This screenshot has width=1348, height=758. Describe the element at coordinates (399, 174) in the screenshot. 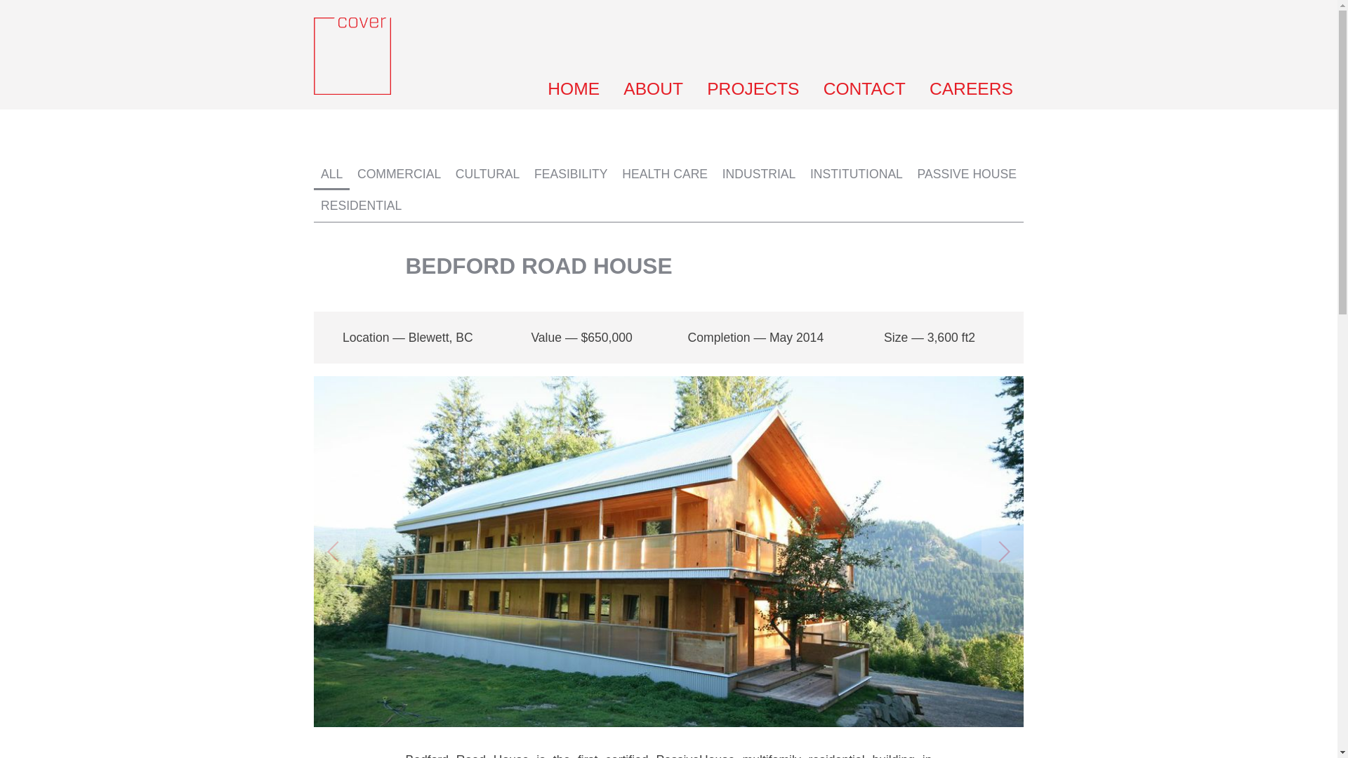

I see `COMMERCIAL` at that location.